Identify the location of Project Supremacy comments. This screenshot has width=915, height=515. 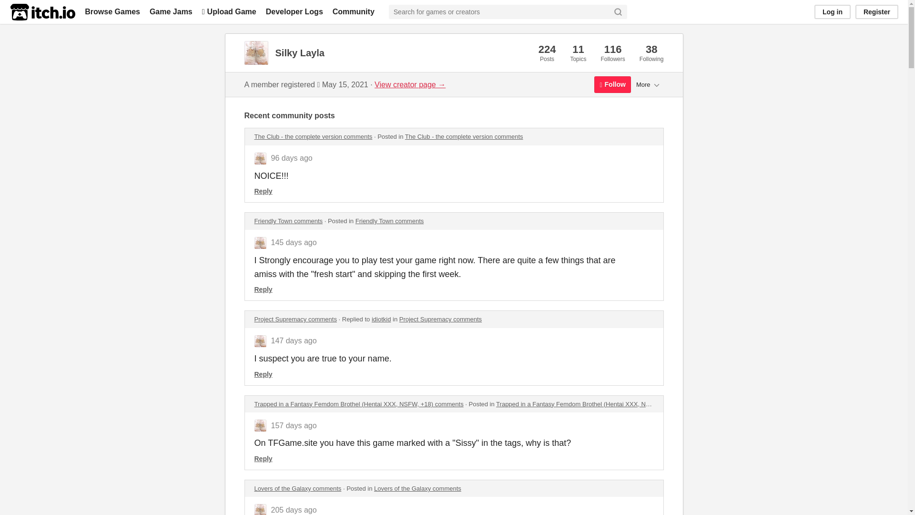
(440, 319).